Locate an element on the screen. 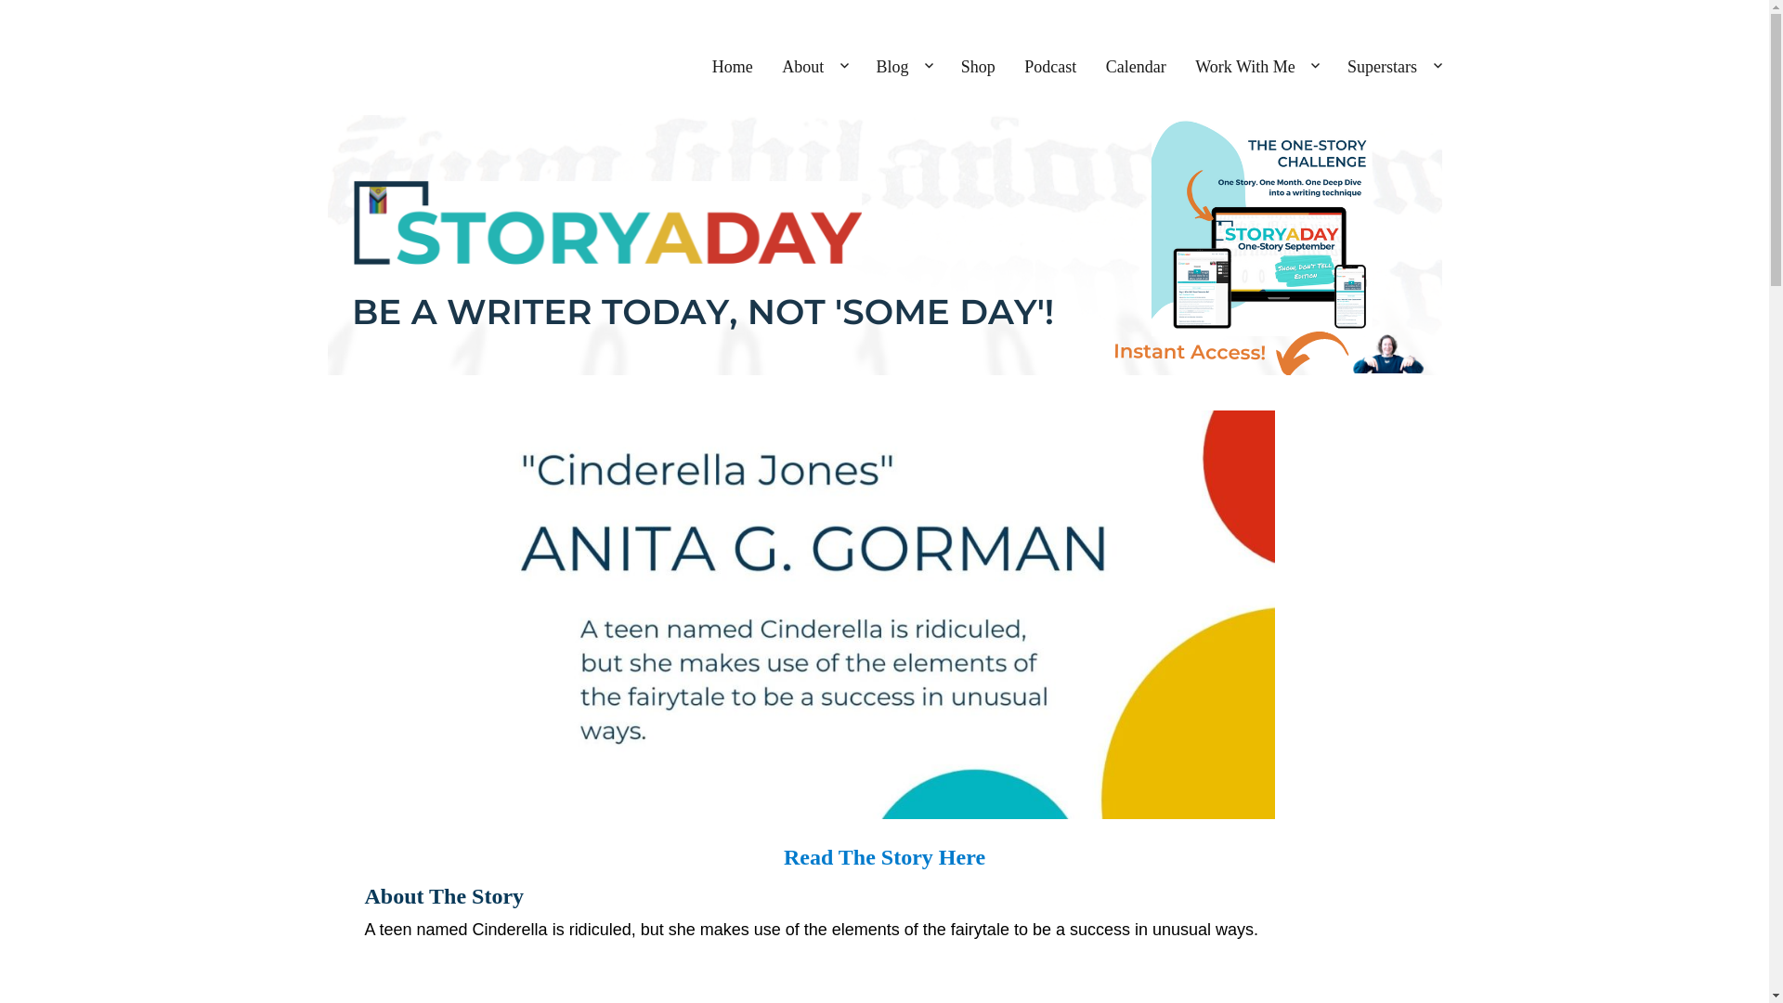  About is located at coordinates (814, 67).